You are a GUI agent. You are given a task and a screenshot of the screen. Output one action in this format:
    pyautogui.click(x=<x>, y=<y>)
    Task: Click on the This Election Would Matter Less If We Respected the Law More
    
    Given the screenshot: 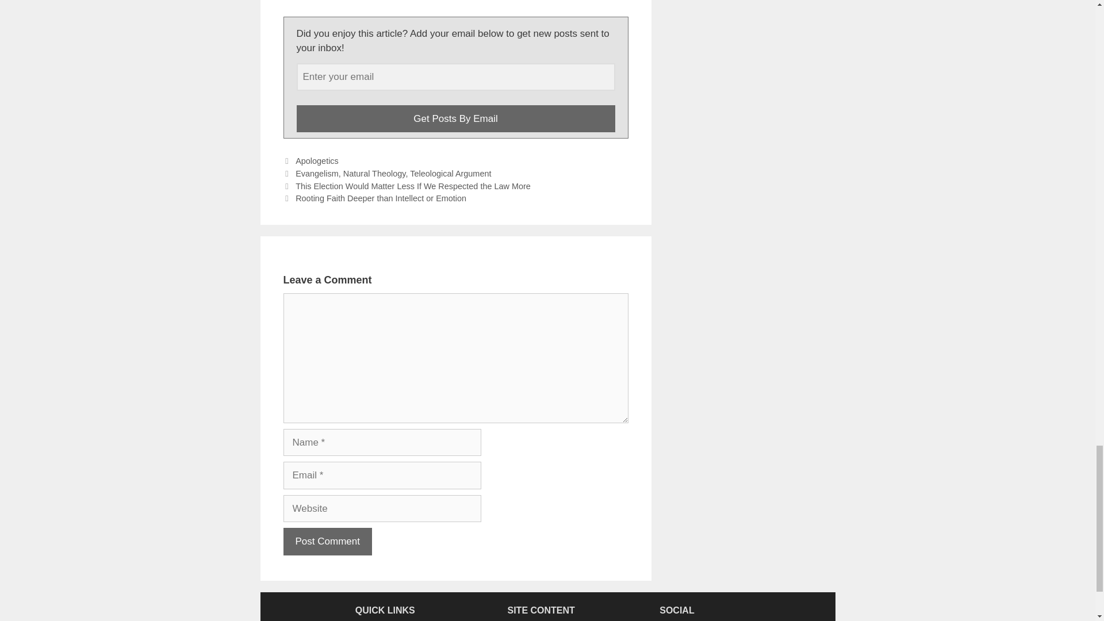 What is the action you would take?
    pyautogui.click(x=413, y=186)
    